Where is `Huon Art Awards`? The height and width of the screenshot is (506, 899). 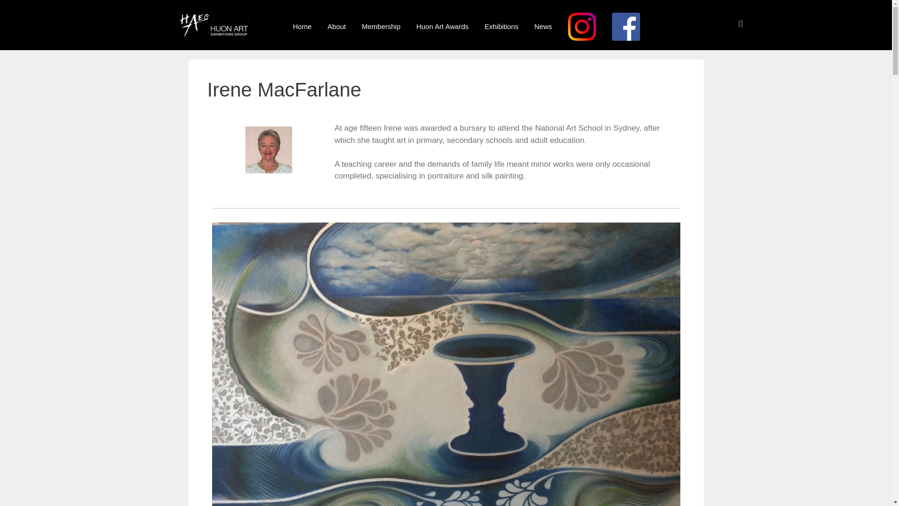
Huon Art Awards is located at coordinates (442, 26).